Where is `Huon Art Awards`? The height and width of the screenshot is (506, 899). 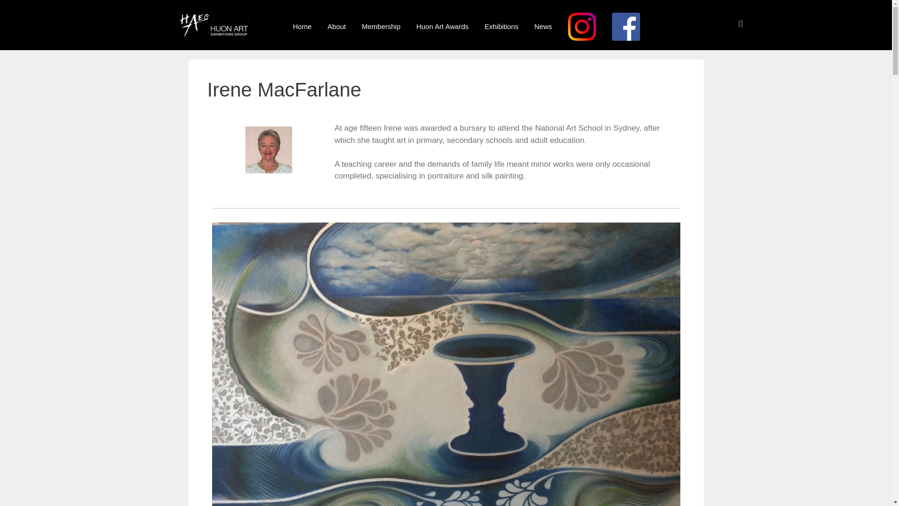
Huon Art Awards is located at coordinates (442, 26).